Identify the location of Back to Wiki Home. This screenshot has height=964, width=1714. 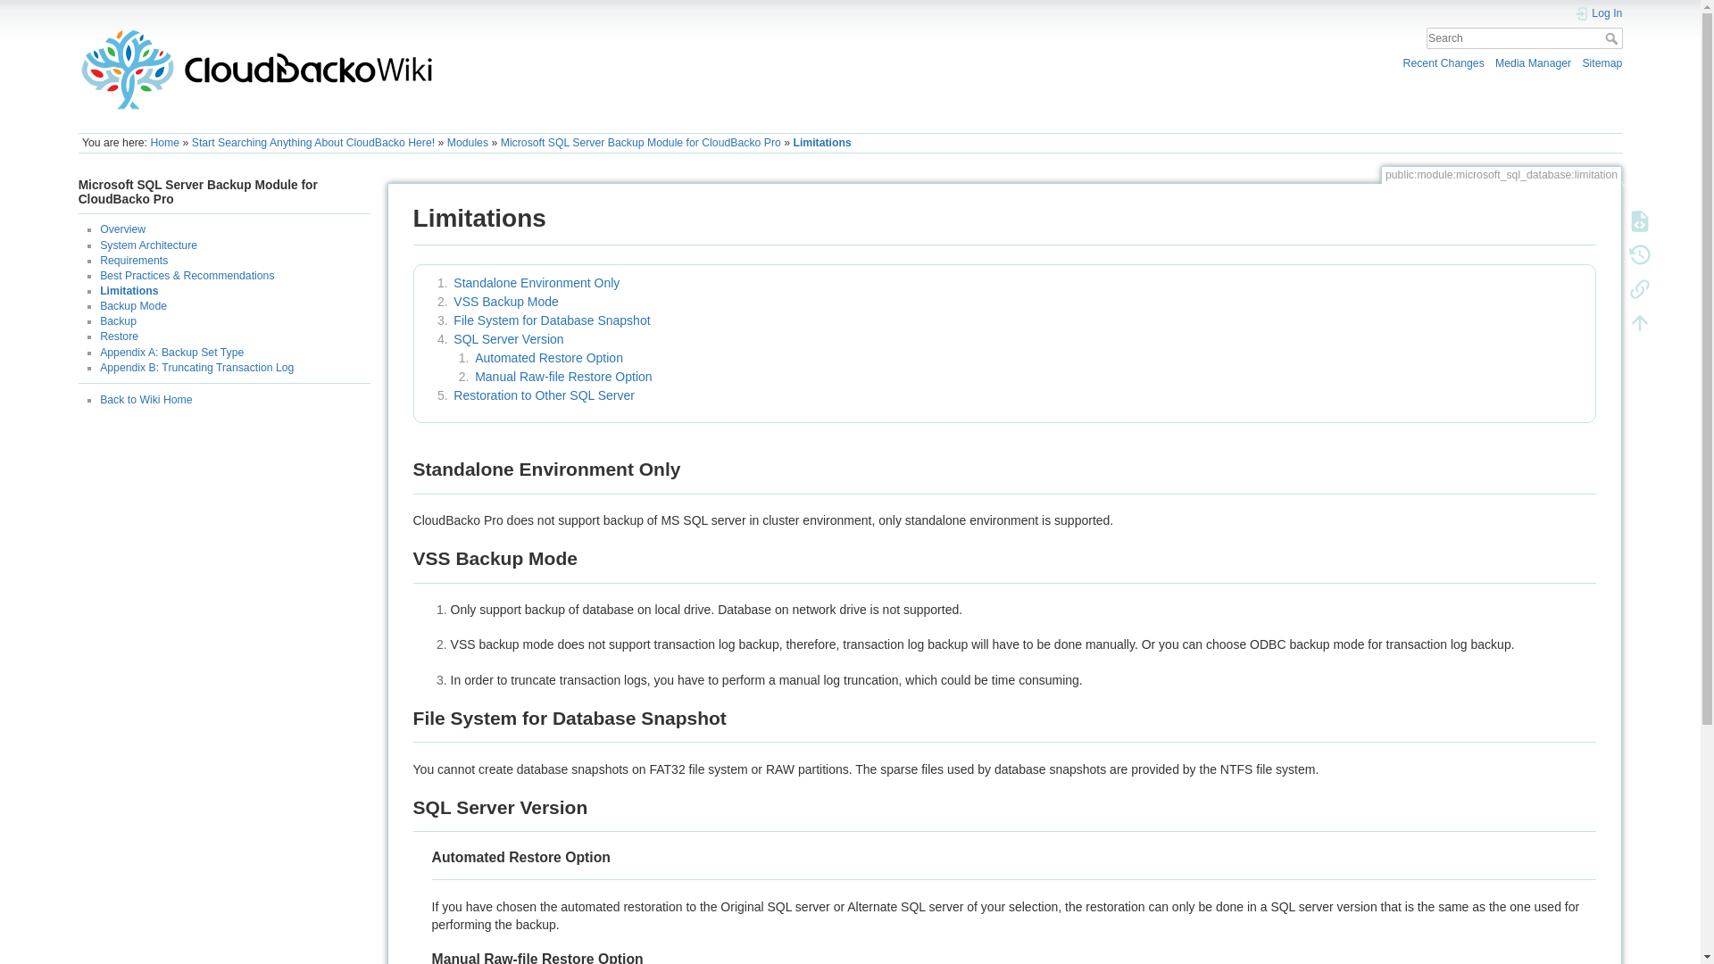
(146, 399).